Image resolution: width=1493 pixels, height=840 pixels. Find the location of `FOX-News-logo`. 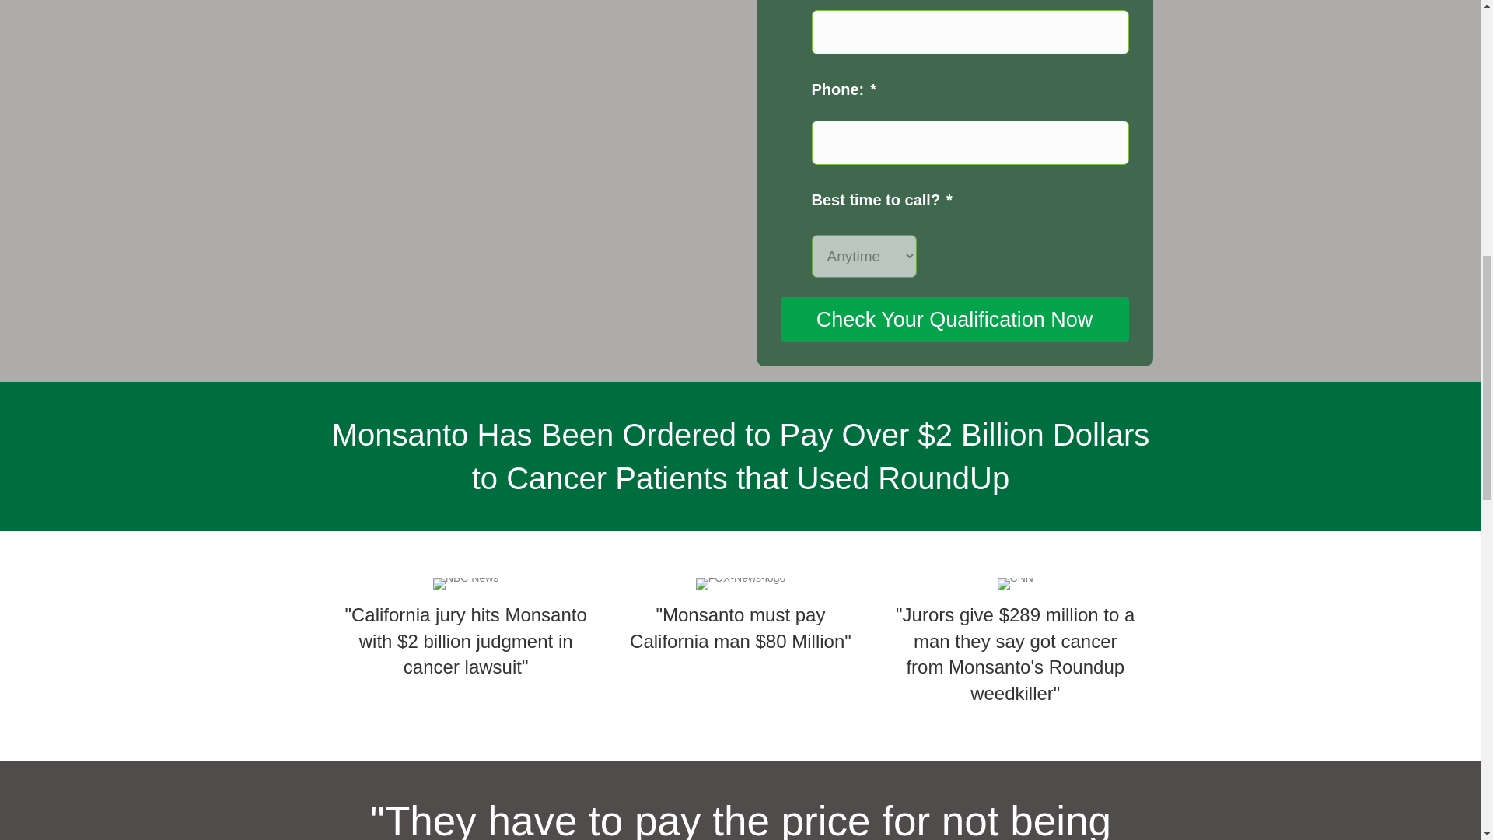

FOX-News-logo is located at coordinates (740, 584).